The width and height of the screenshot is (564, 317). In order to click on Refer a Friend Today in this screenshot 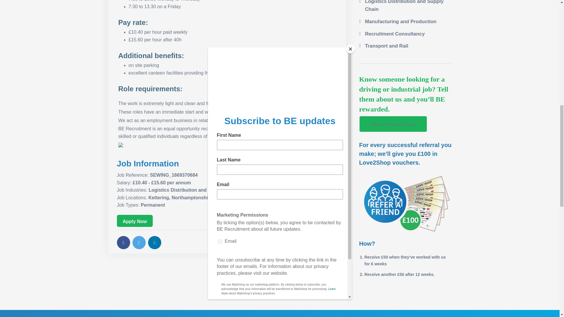, I will do `click(393, 124)`.